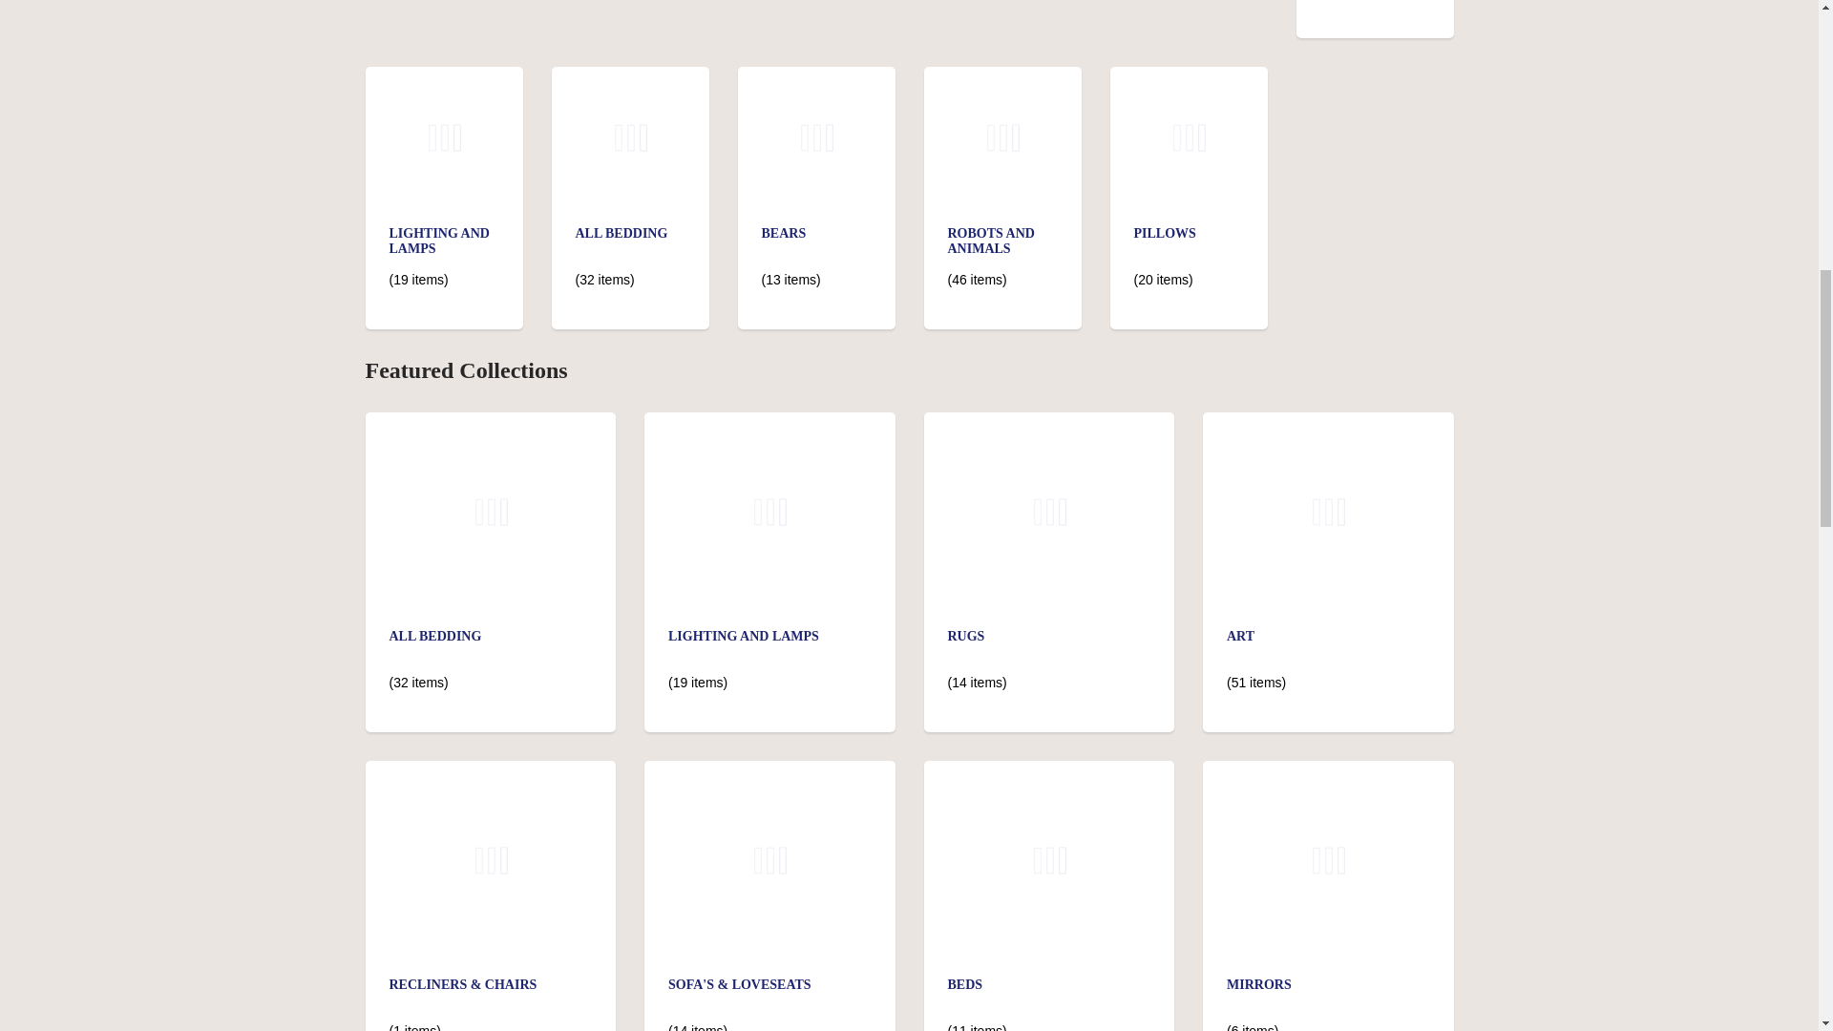 Image resolution: width=1833 pixels, height=1031 pixels. What do you see at coordinates (444, 90) in the screenshot?
I see `Browse our LIGHTING AND LAMPS collection` at bounding box center [444, 90].